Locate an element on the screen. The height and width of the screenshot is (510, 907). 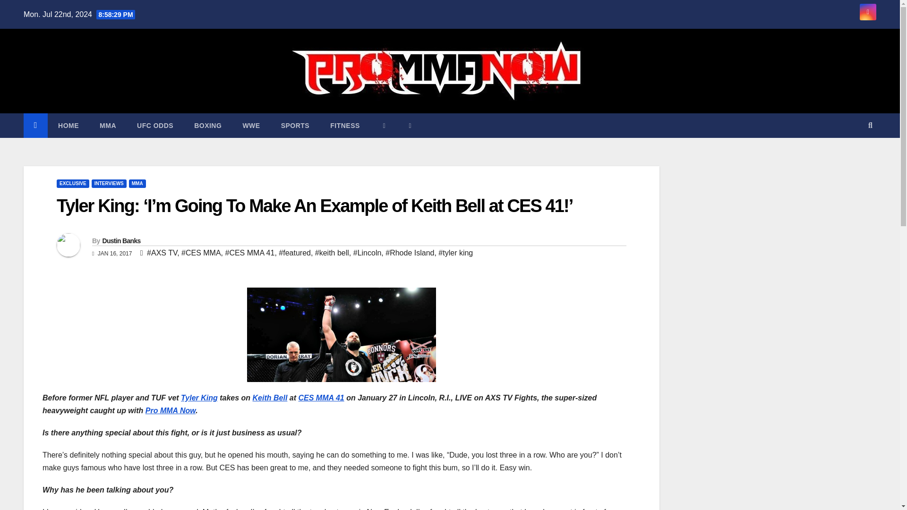
Boxing is located at coordinates (208, 125).